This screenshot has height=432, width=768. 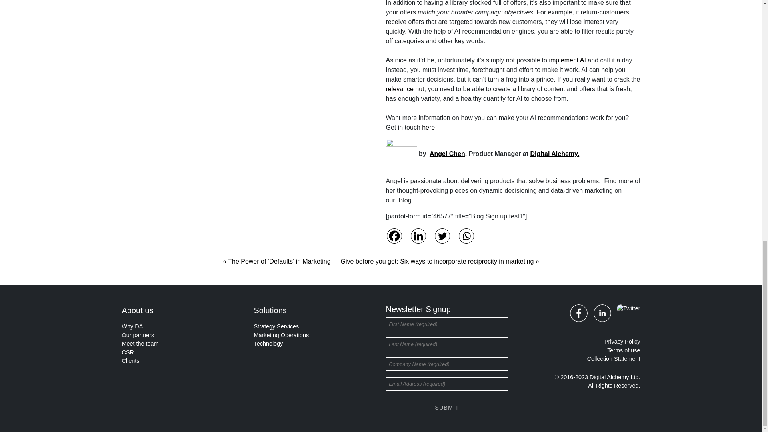 What do you see at coordinates (447, 154) in the screenshot?
I see `Angel Chen` at bounding box center [447, 154].